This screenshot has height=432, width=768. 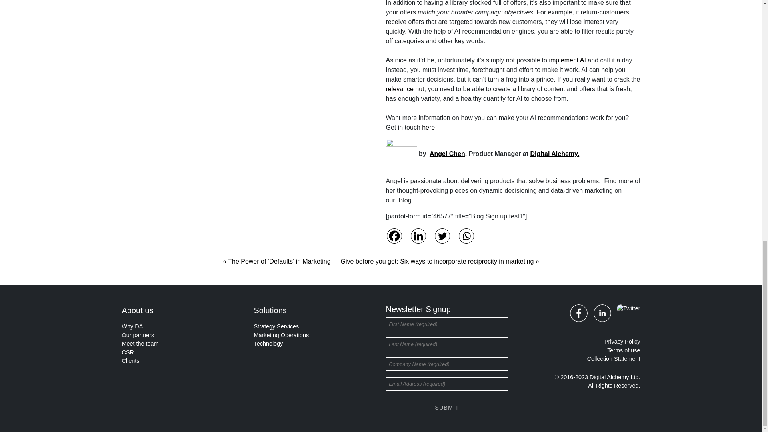 What do you see at coordinates (447, 154) in the screenshot?
I see `Angel Chen` at bounding box center [447, 154].